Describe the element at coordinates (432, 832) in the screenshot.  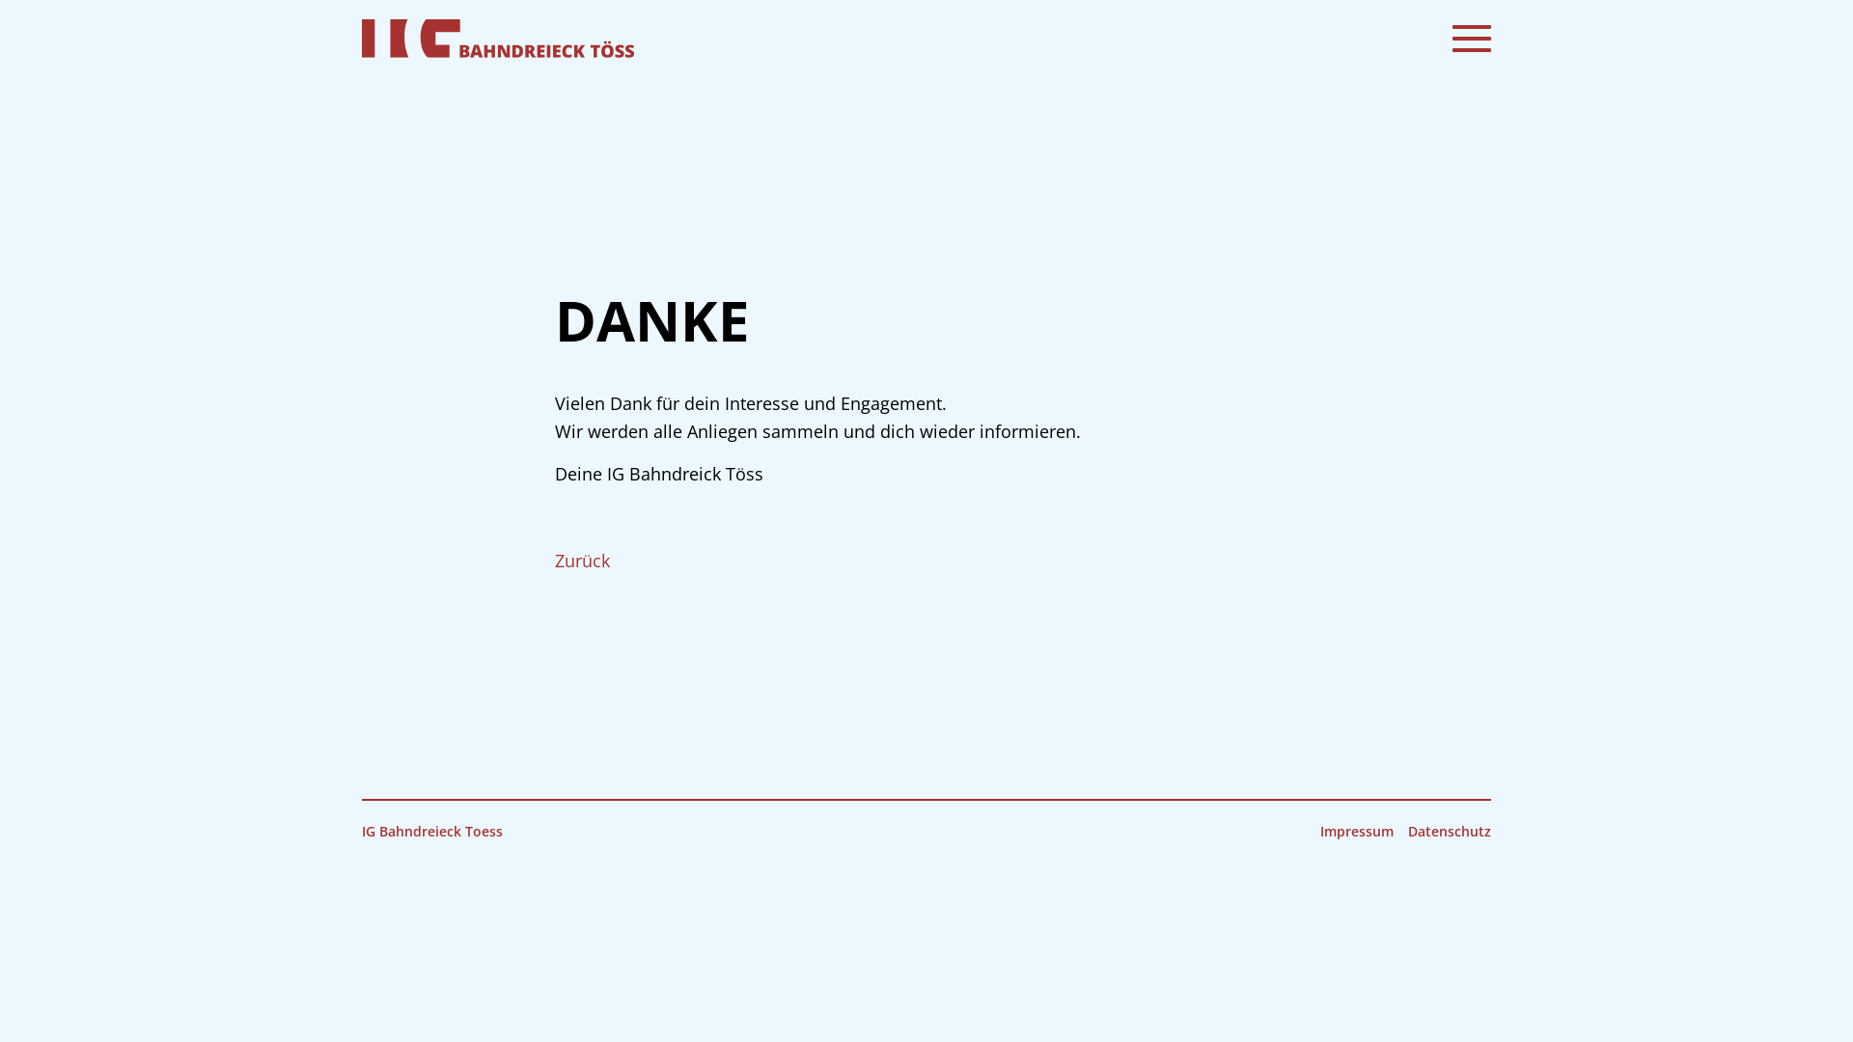
I see `IG Bahndreieck Toess` at that location.